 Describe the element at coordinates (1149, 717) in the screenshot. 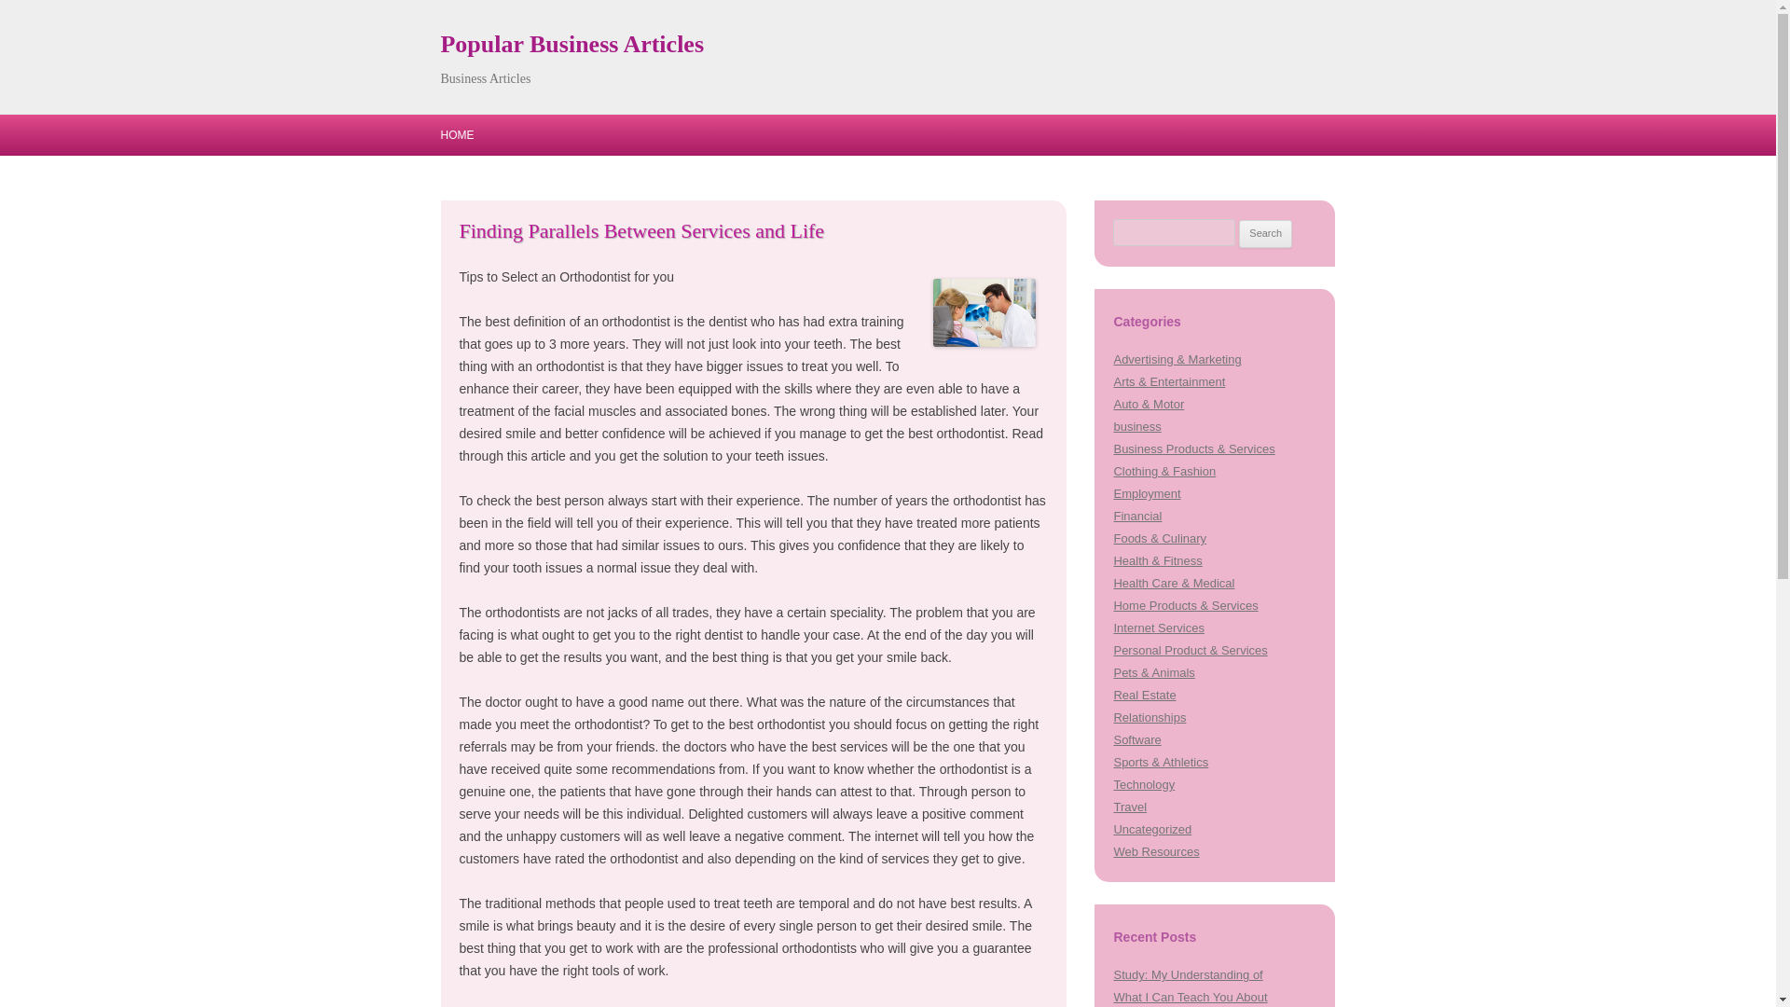

I see `Relationships` at that location.